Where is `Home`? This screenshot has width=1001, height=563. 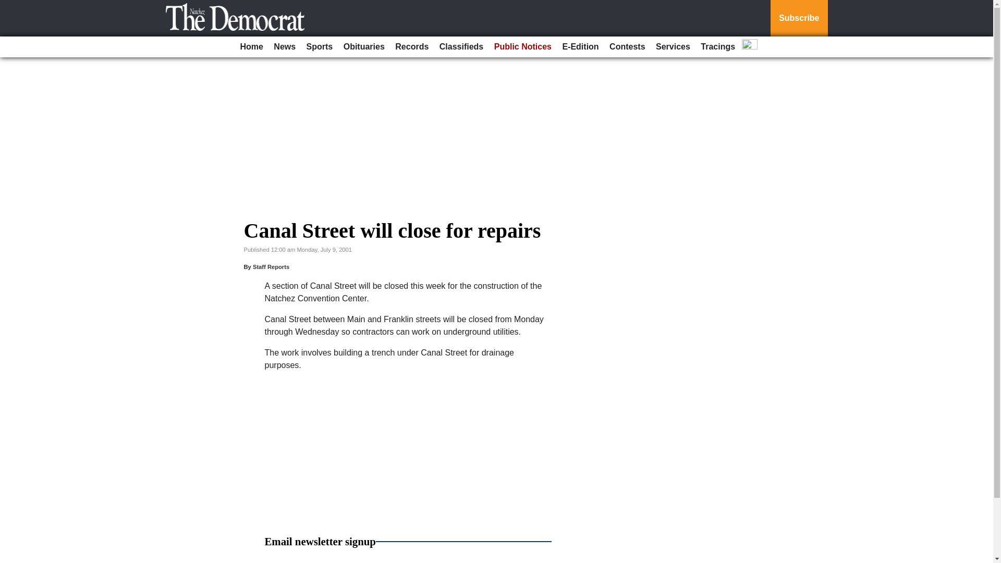 Home is located at coordinates (251, 47).